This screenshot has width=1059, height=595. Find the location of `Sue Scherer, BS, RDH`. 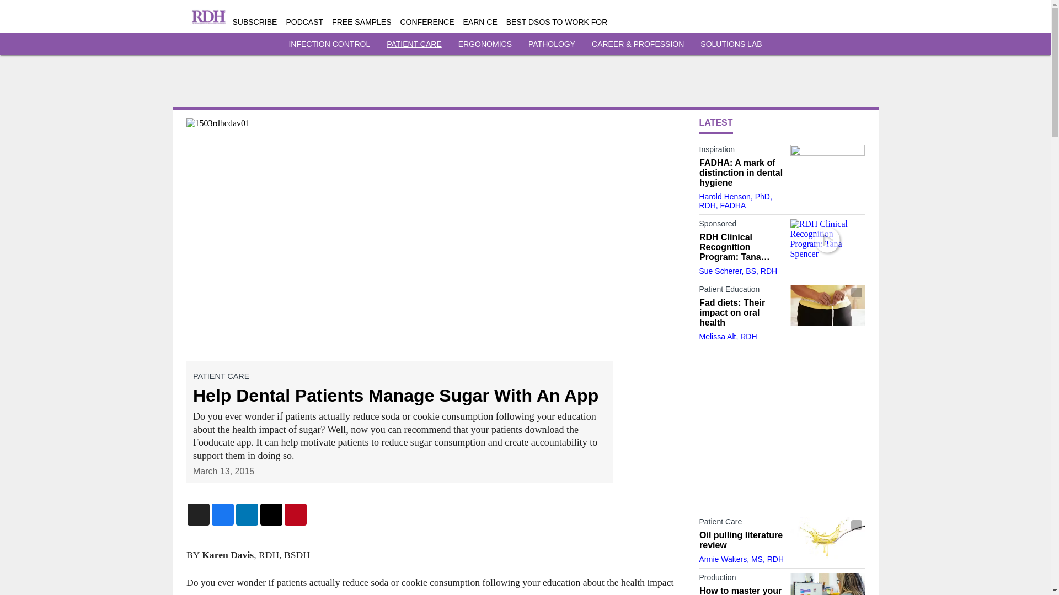

Sue Scherer, BS, RDH is located at coordinates (738, 271).